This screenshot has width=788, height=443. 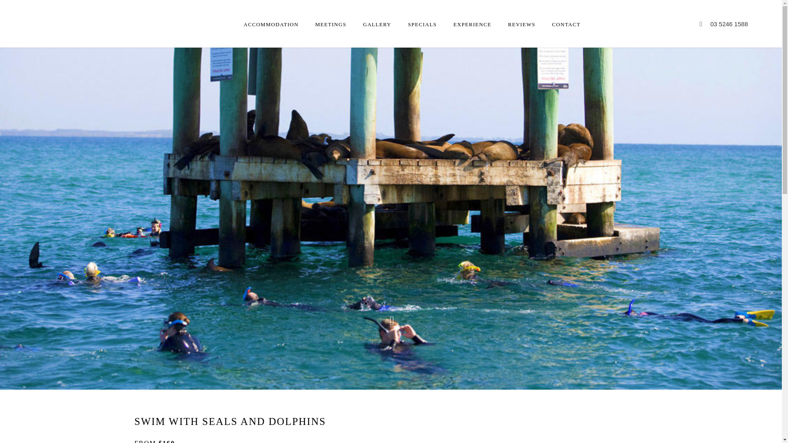 I want to click on 03 5246 1588, so click(x=729, y=24).